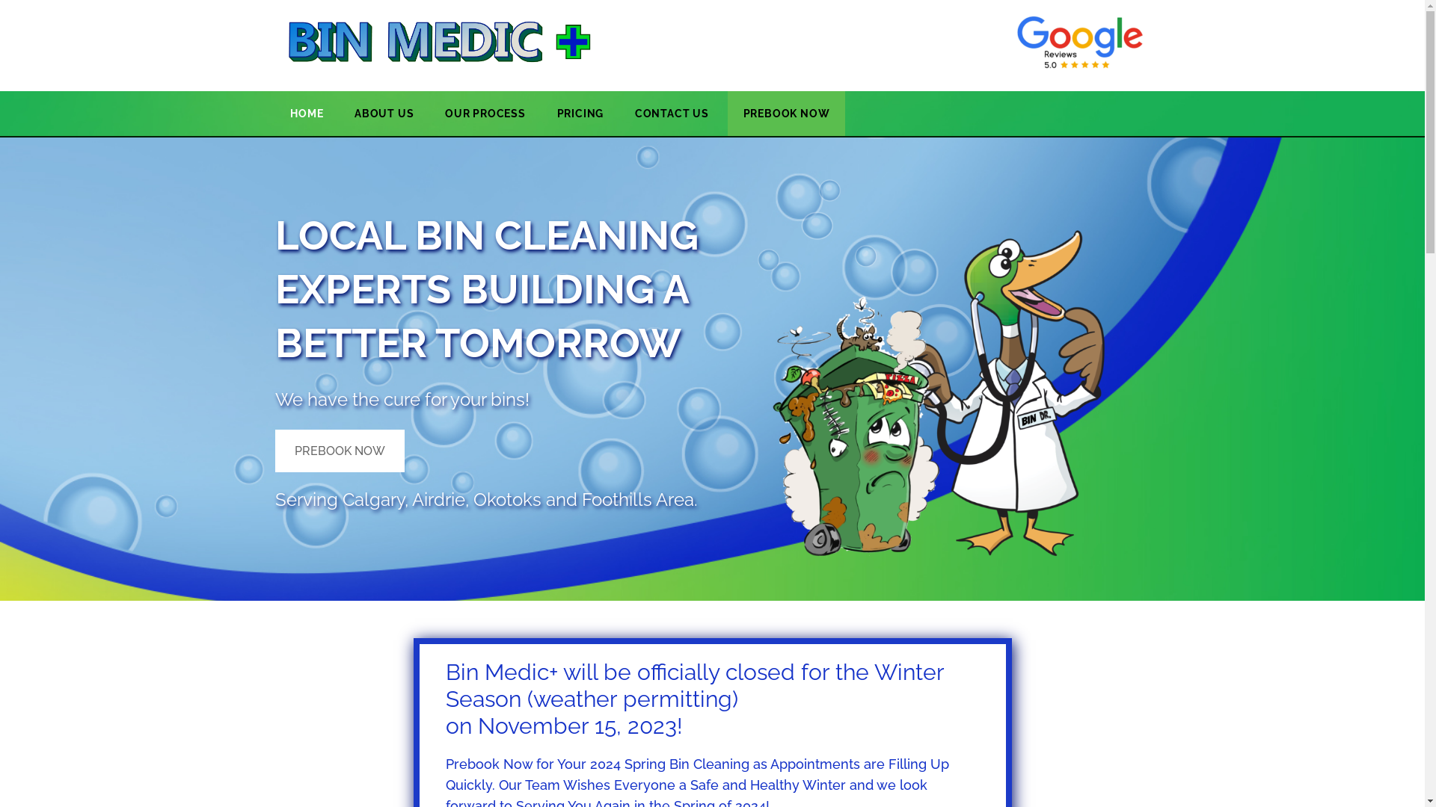  I want to click on duck-graphics, so click(937, 369).